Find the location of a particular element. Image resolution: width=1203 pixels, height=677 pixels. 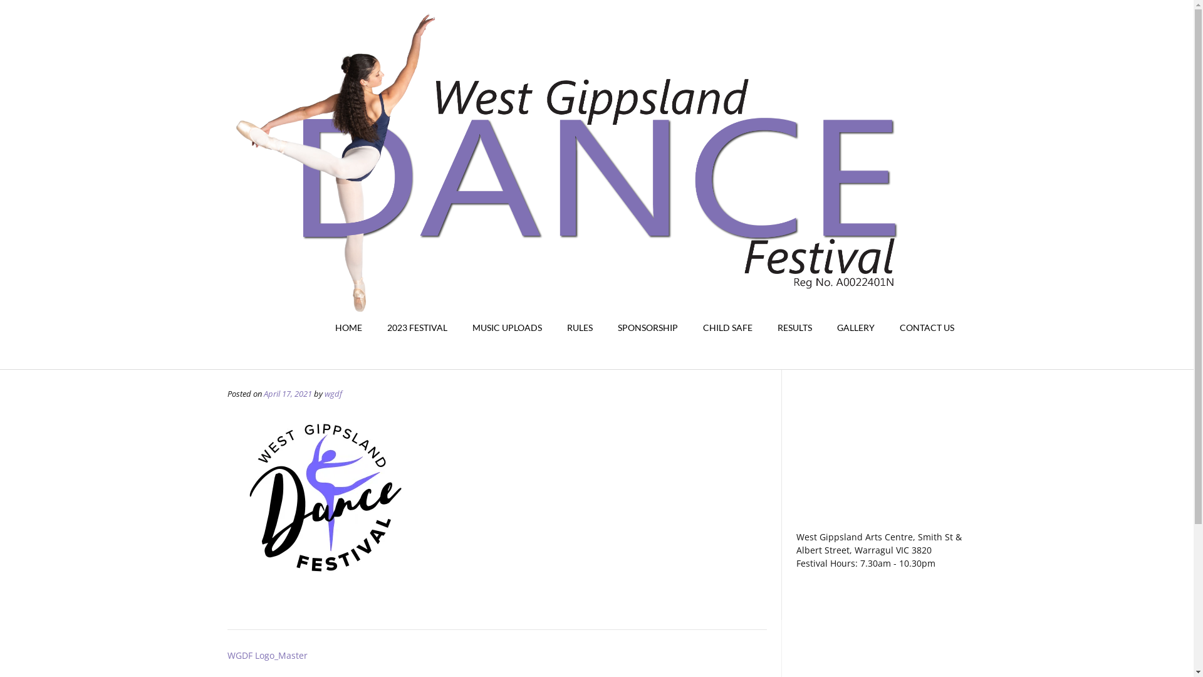

RULES is located at coordinates (579, 328).